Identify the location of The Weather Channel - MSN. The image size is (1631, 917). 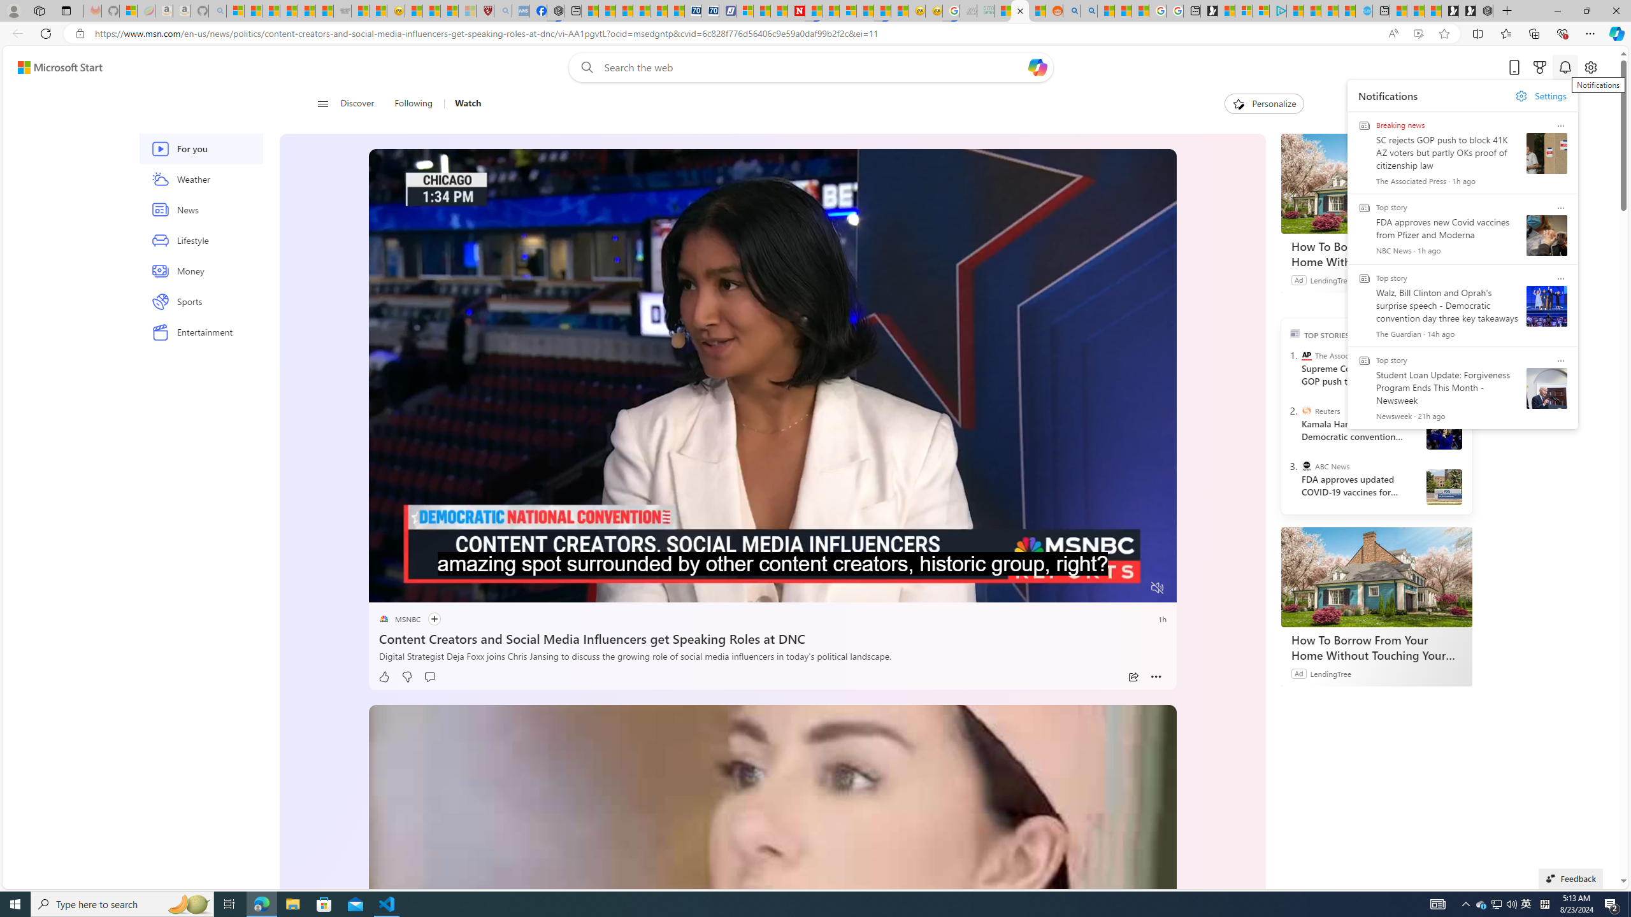
(270, 11).